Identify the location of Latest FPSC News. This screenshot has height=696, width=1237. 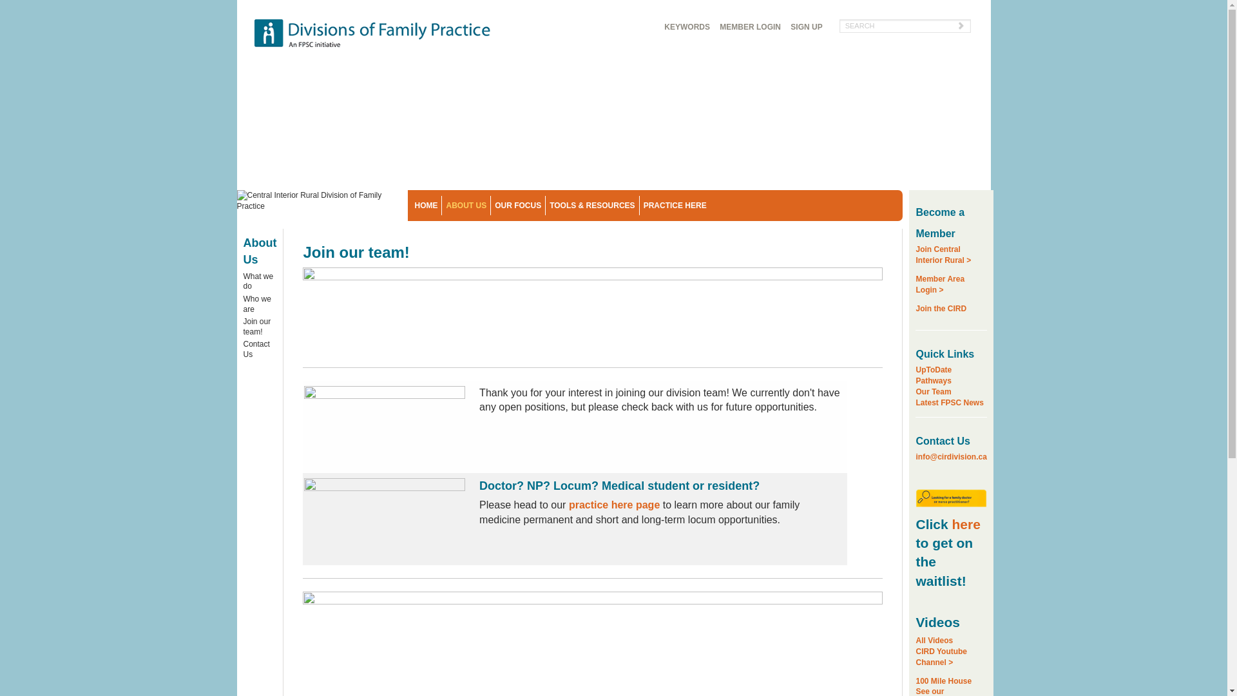
(949, 402).